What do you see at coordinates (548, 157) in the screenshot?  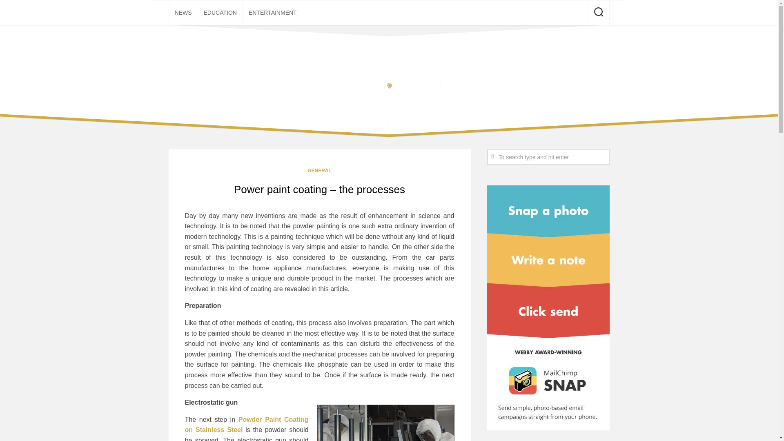 I see `To search type and hit enter` at bounding box center [548, 157].